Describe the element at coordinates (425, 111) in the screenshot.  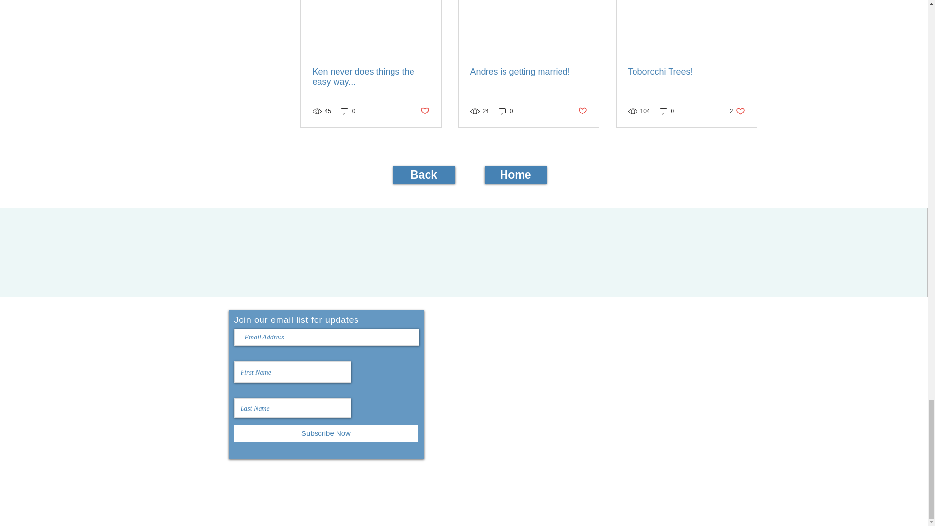
I see `Post not marked as liked` at that location.